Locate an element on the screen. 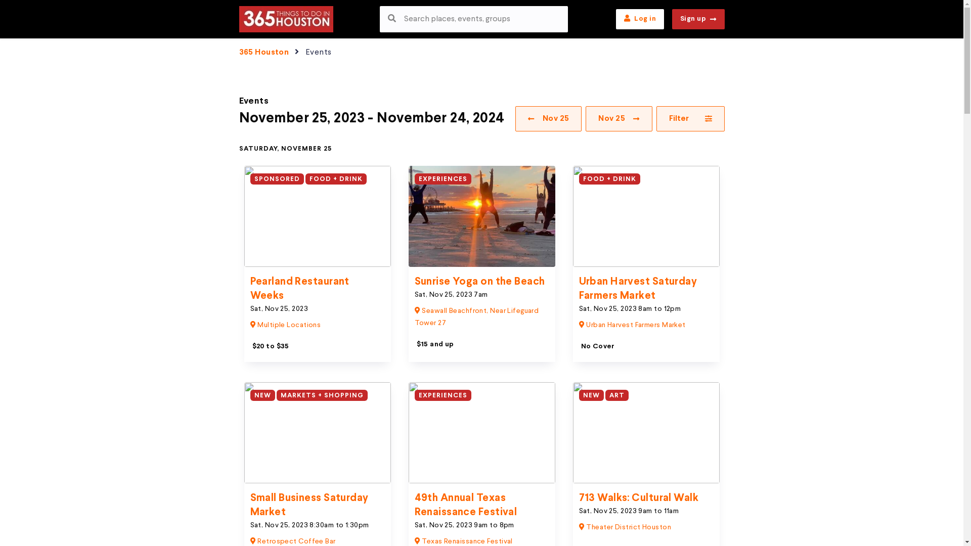  Theater District Houston is located at coordinates (625, 527).